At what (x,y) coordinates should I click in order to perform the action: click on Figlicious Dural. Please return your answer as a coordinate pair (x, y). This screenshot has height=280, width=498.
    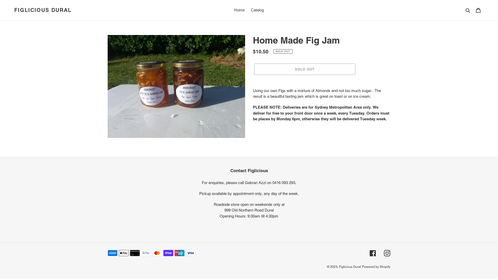
    Looking at the image, I should click on (350, 267).